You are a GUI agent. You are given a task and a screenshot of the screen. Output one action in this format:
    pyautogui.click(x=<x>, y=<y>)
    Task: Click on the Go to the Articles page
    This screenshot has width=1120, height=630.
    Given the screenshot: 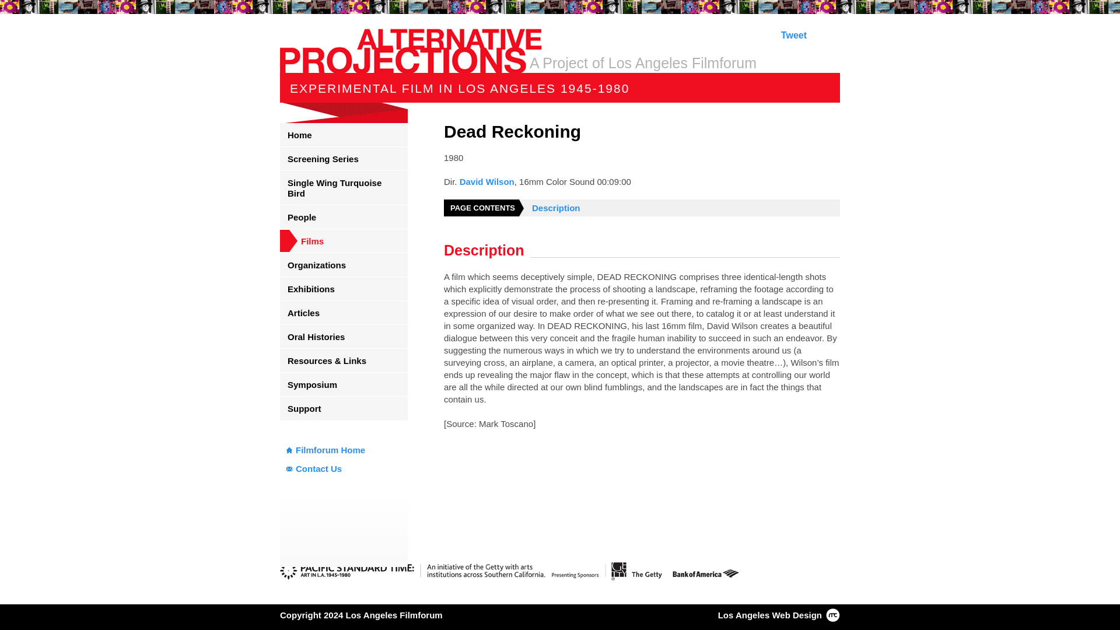 What is the action you would take?
    pyautogui.click(x=344, y=313)
    